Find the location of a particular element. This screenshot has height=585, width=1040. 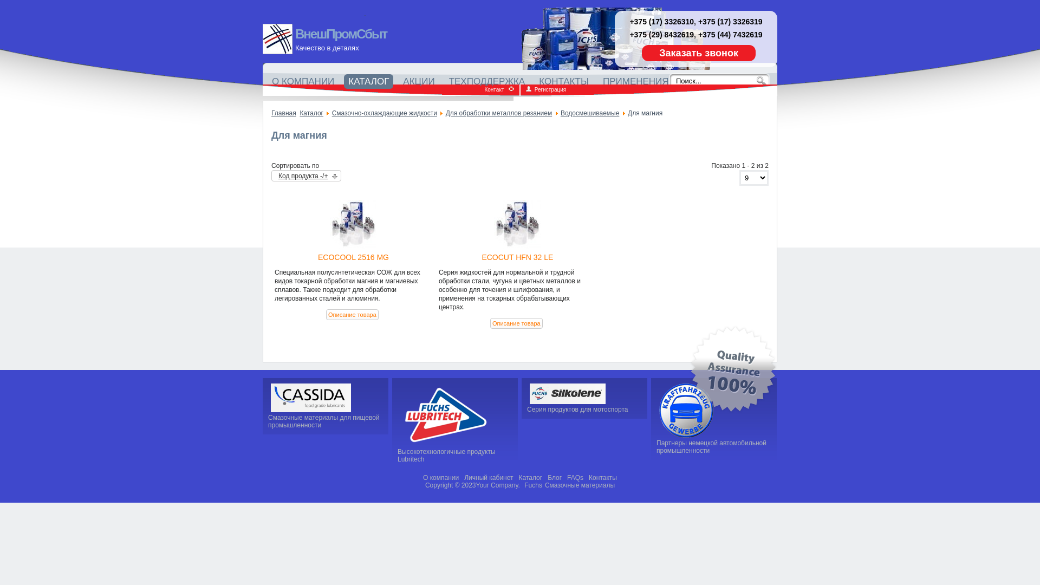

ECOCOOL 2516 MG is located at coordinates (353, 257).